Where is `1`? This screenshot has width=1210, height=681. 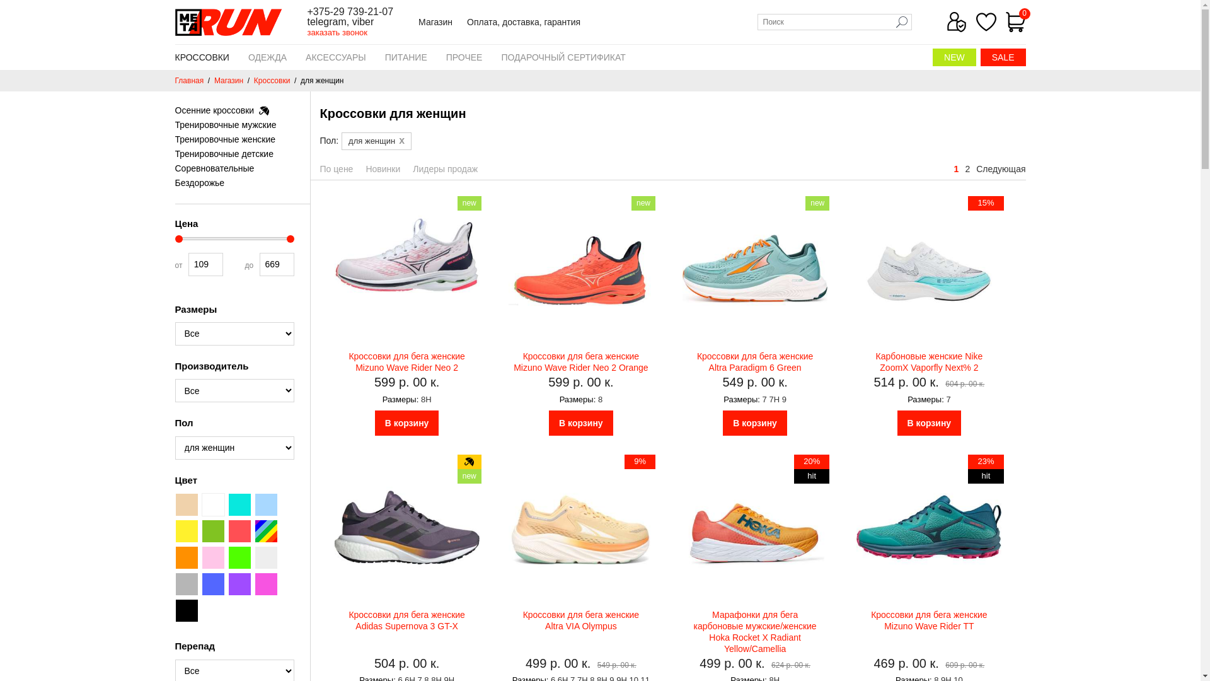
1 is located at coordinates (957, 169).